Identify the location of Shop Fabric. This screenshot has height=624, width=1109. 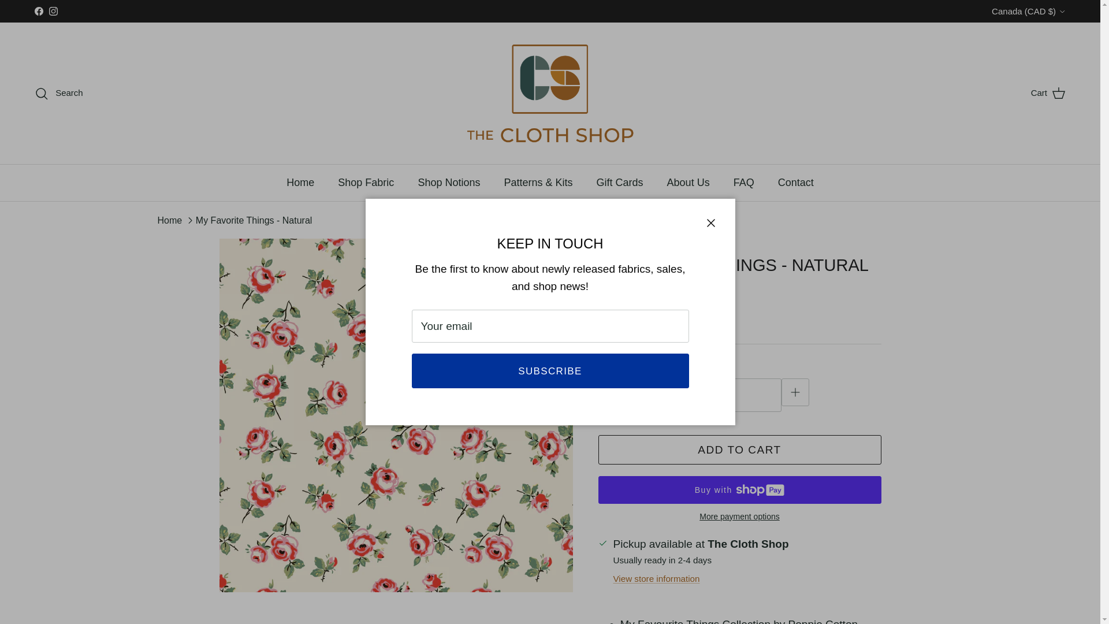
(366, 183).